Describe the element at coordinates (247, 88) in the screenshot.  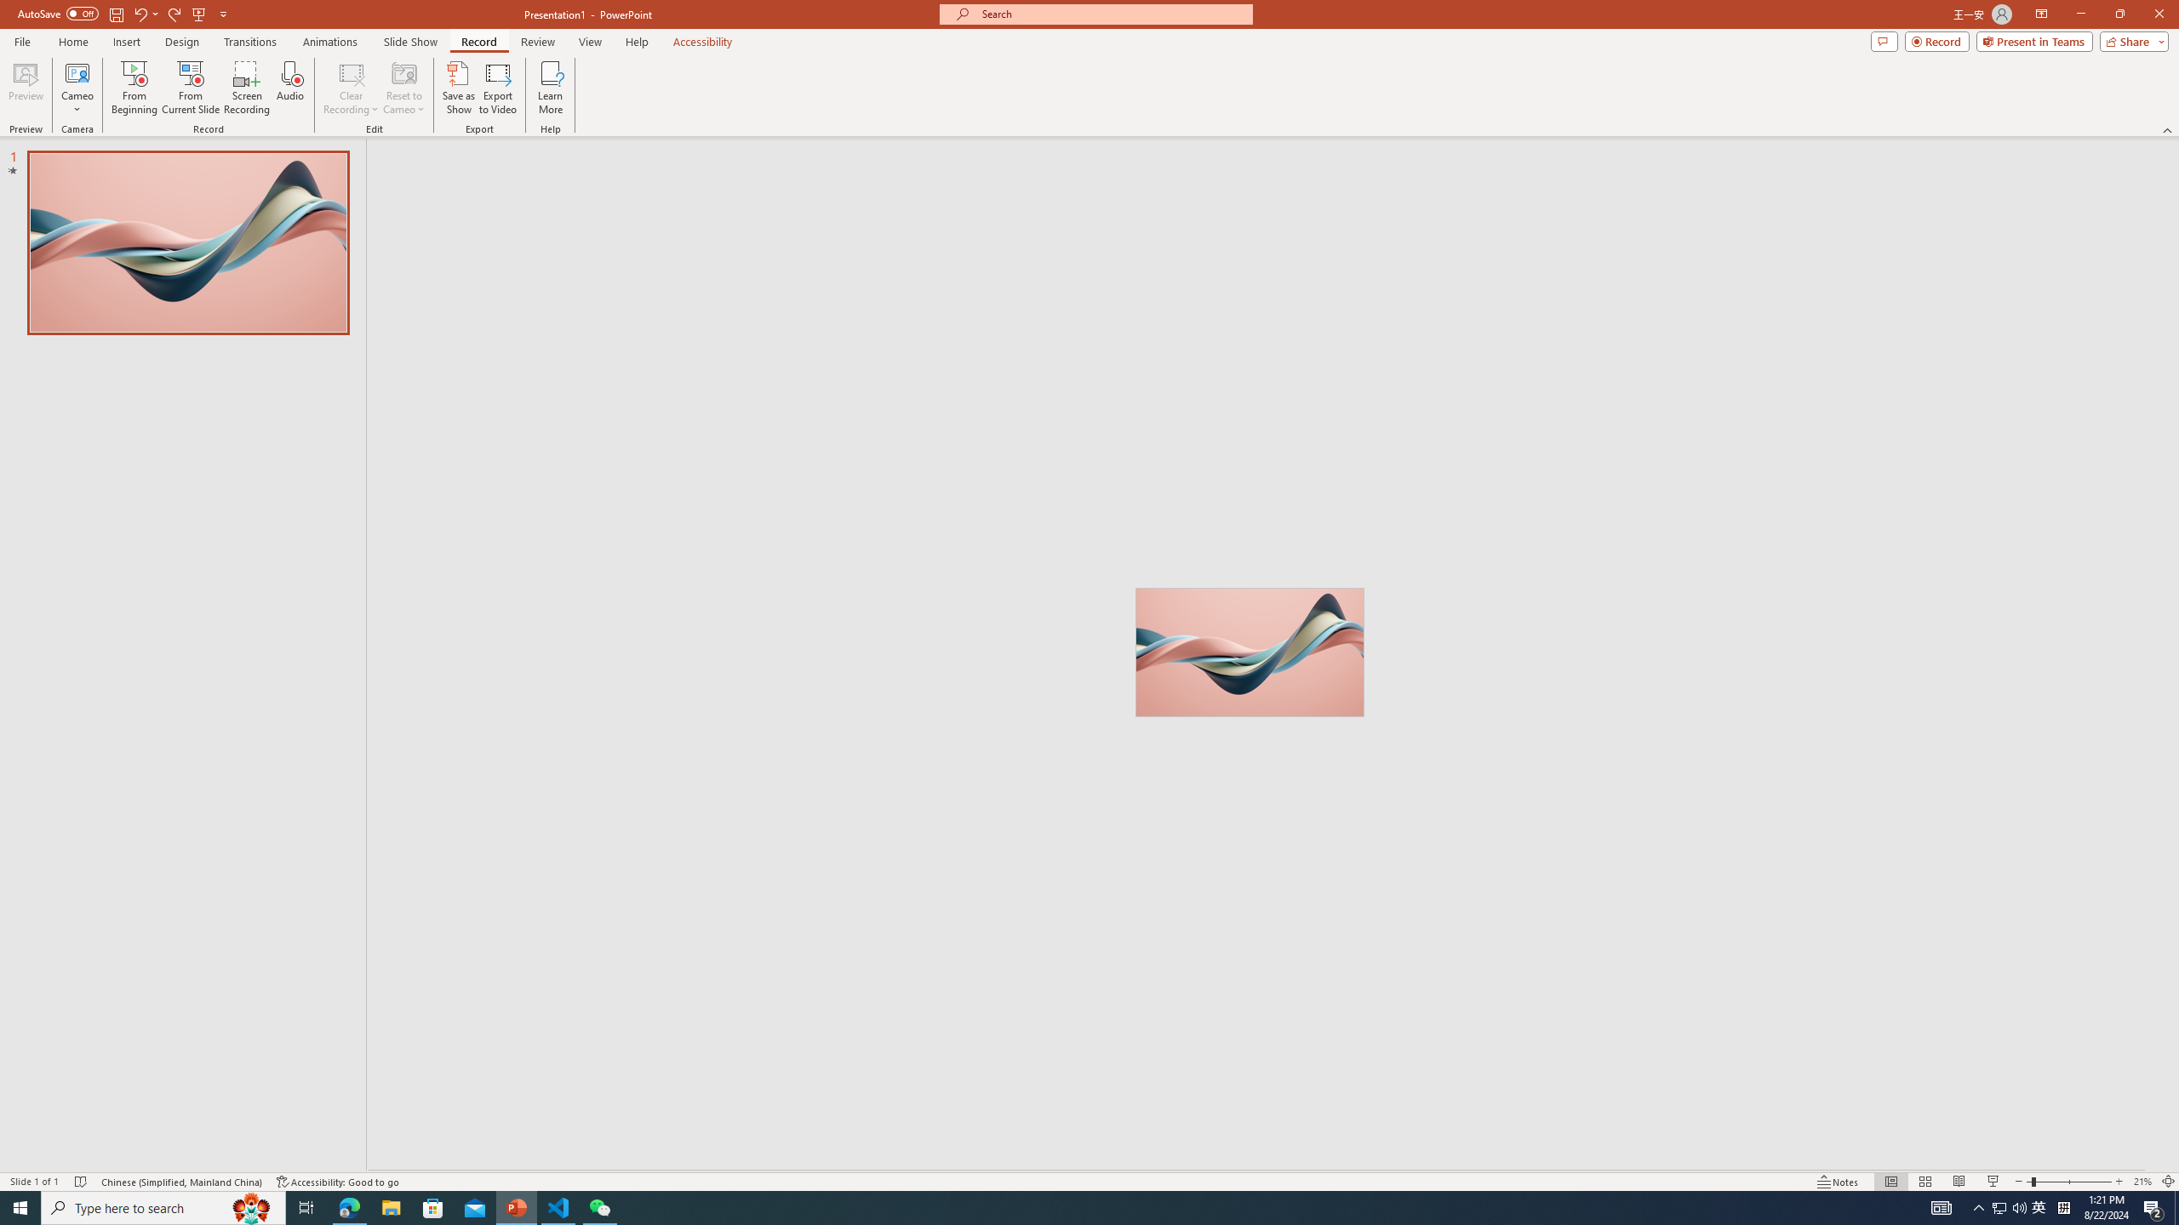
I see `Screen Recording` at that location.